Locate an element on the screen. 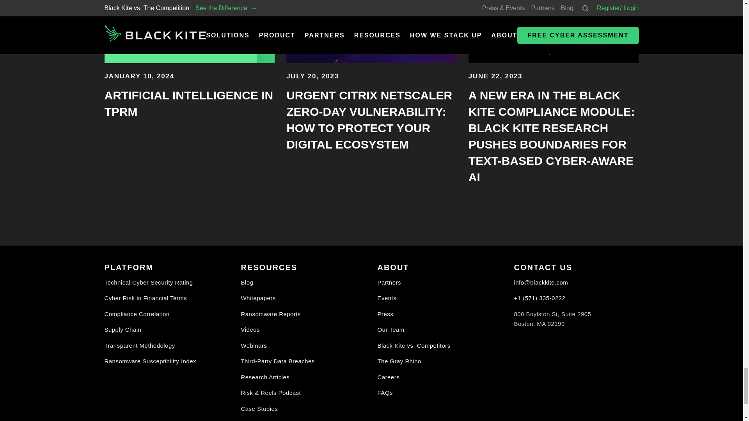  Artificial Intelligence in TPRM is located at coordinates (189, 103).